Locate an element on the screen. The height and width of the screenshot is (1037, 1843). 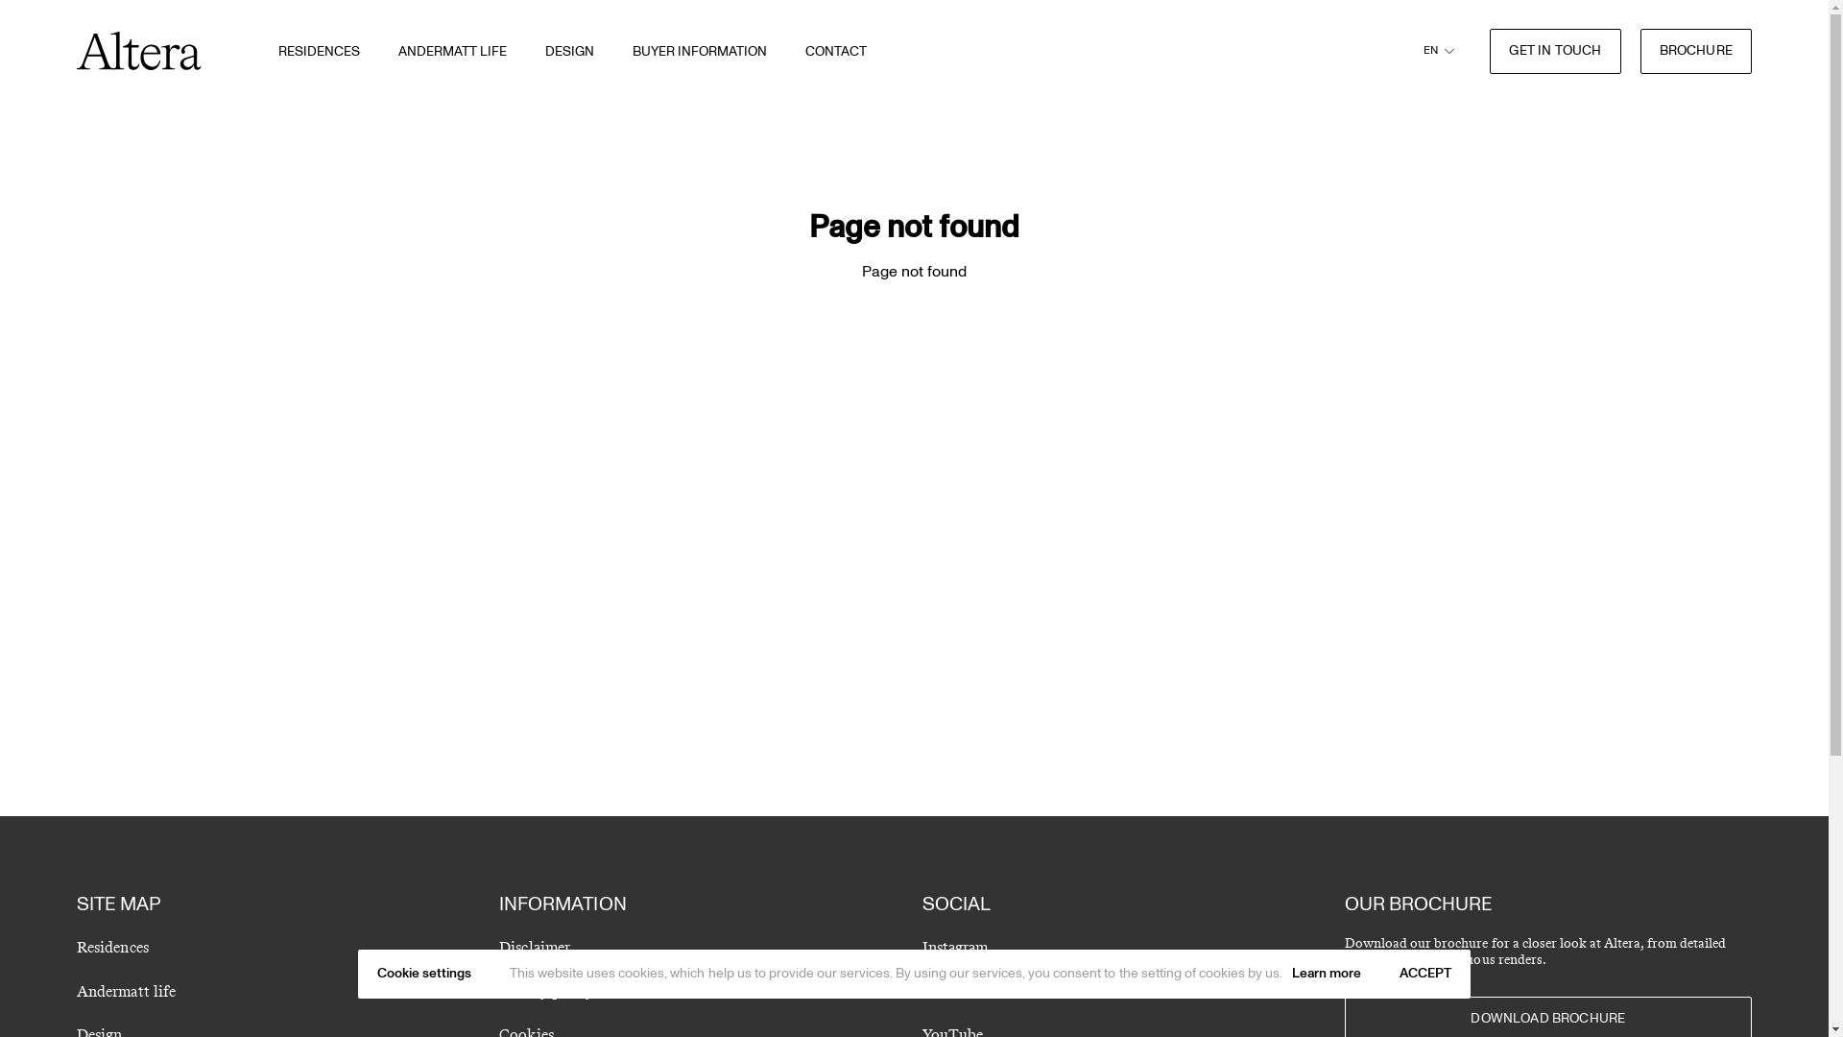
Instagram is located at coordinates (954, 947).